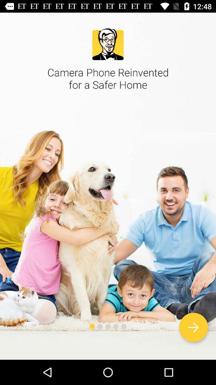 This screenshot has height=385, width=216. I want to click on go to next screen, so click(194, 327).